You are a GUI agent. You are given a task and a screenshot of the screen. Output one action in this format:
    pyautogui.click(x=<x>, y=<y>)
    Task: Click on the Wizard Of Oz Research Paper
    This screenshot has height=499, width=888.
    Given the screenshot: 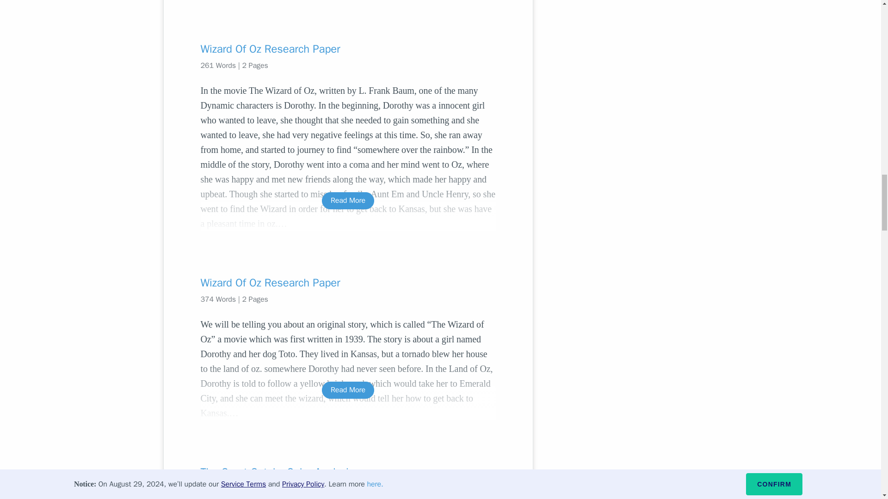 What is the action you would take?
    pyautogui.click(x=348, y=49)
    